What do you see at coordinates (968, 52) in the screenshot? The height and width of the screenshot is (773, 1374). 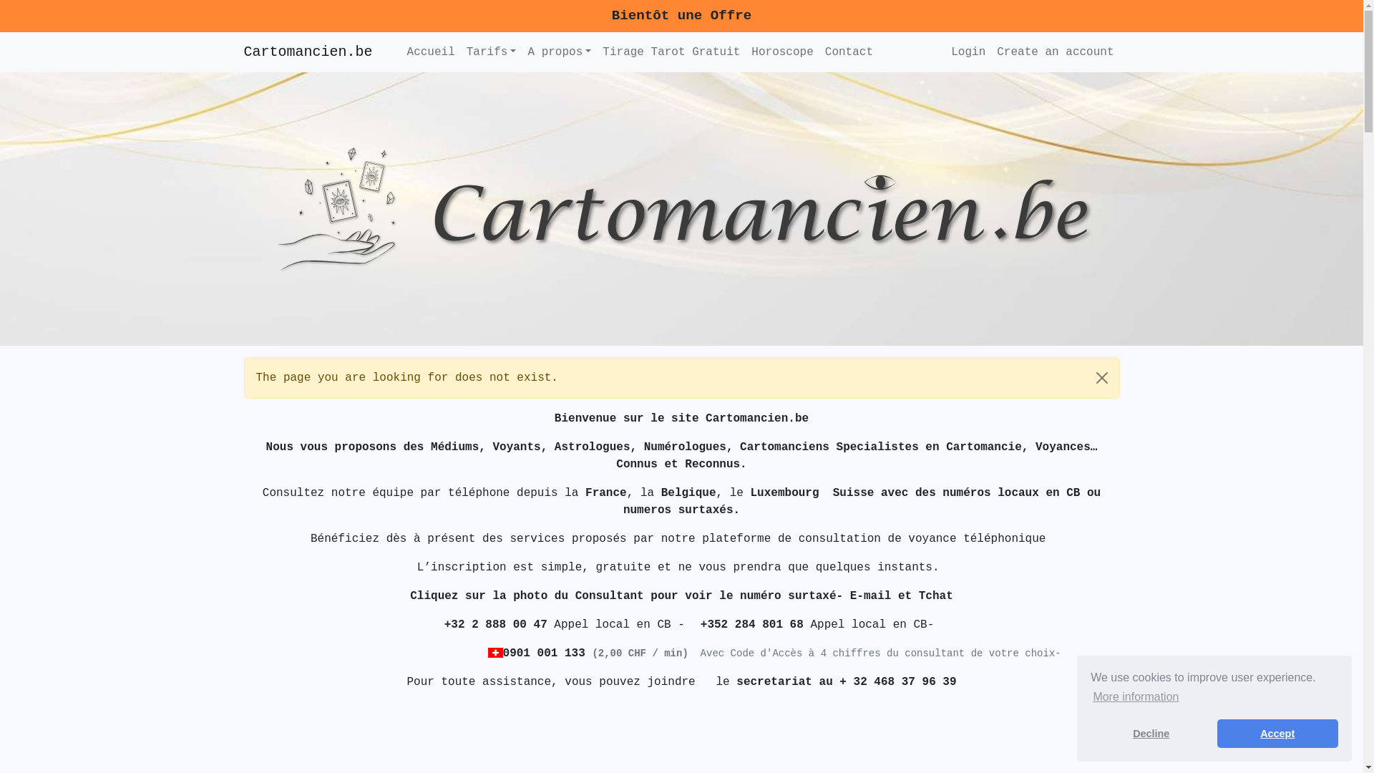 I see `Login` at bounding box center [968, 52].